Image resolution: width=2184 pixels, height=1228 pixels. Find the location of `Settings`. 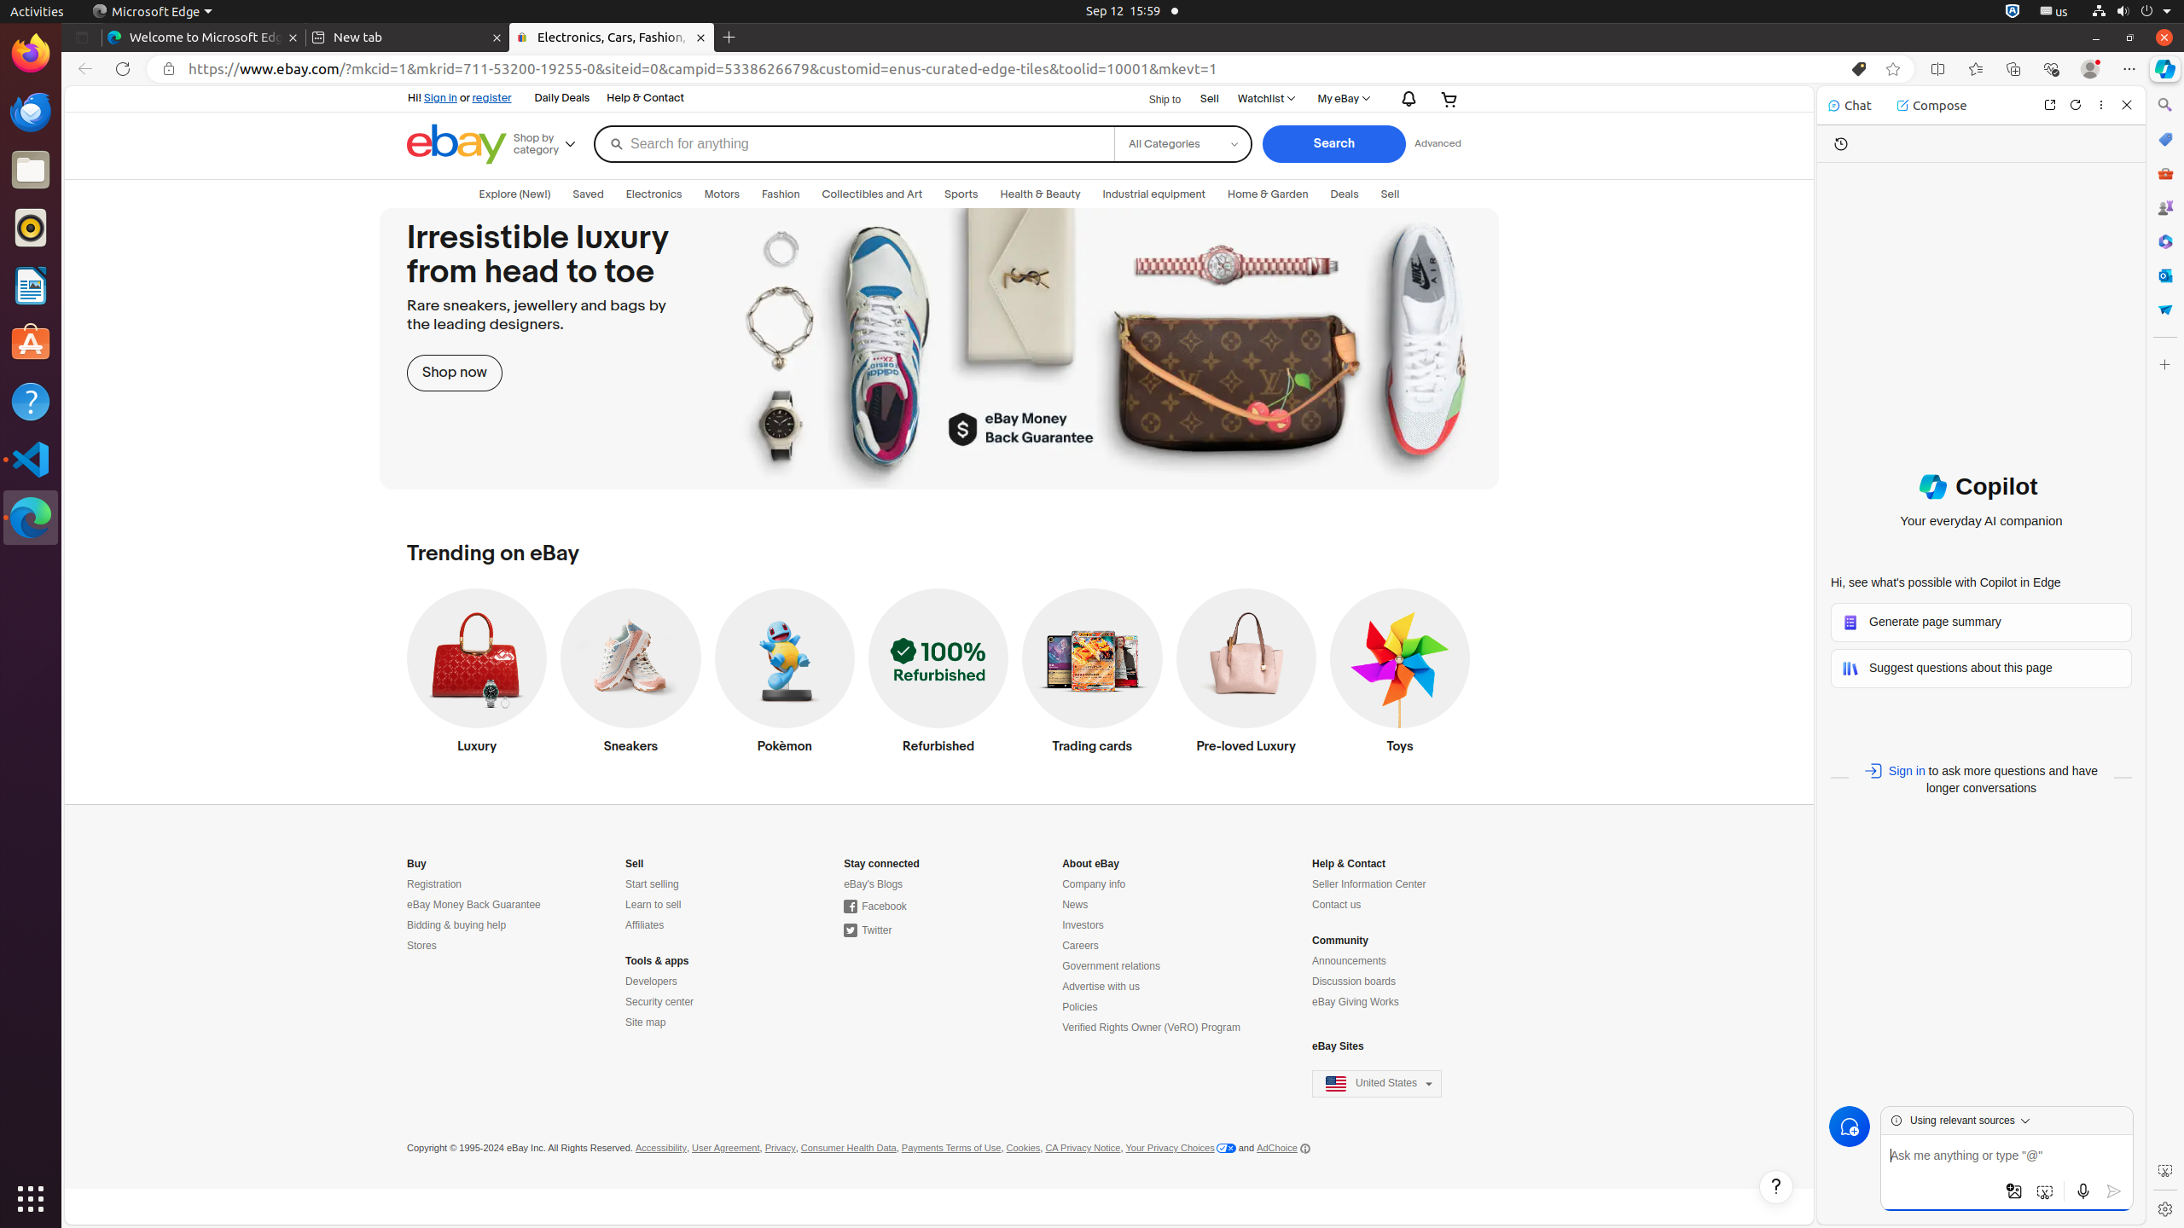

Settings is located at coordinates (2165, 1209).